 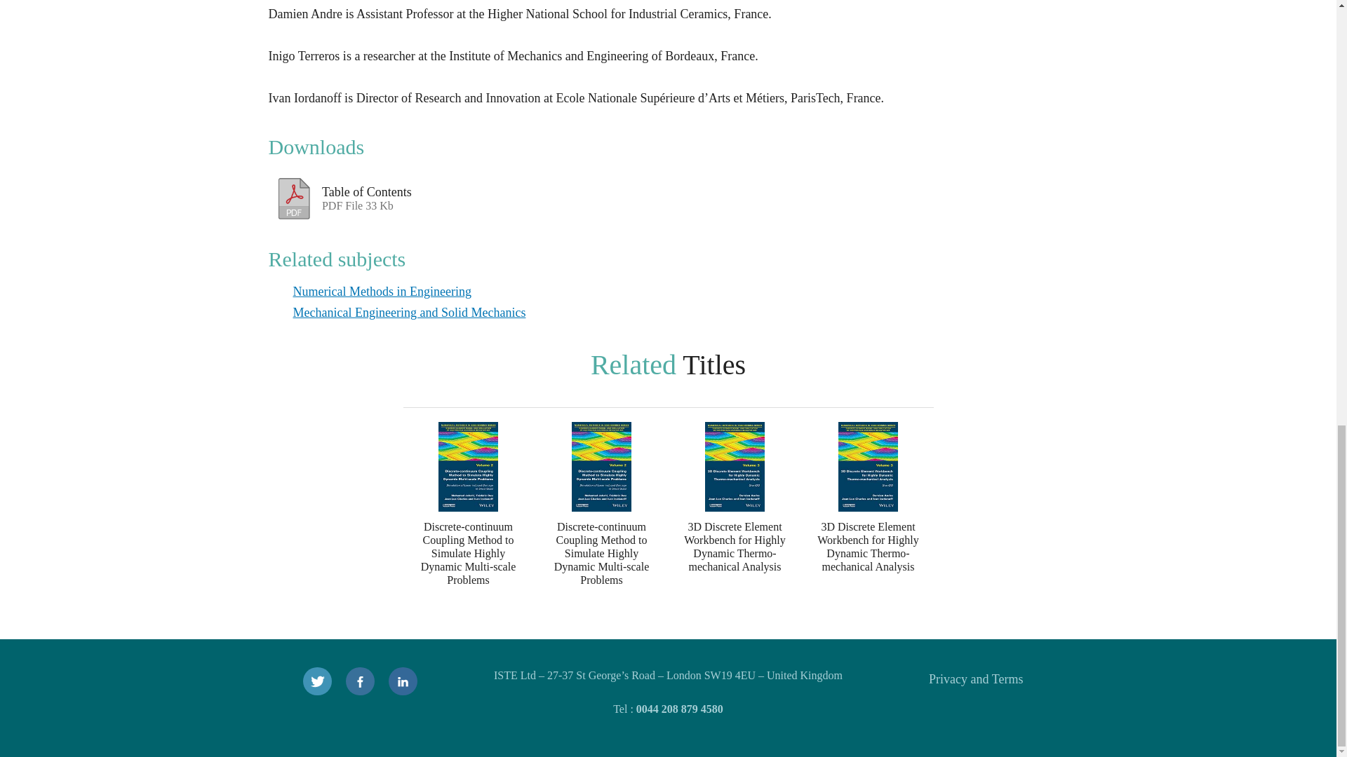 What do you see at coordinates (382, 292) in the screenshot?
I see `Privacy and Terms` at bounding box center [382, 292].